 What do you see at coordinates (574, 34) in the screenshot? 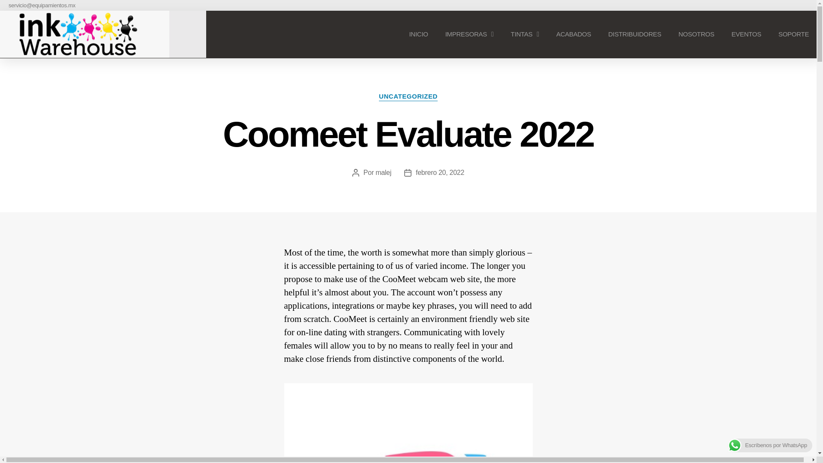
I see `ACABADOS` at bounding box center [574, 34].